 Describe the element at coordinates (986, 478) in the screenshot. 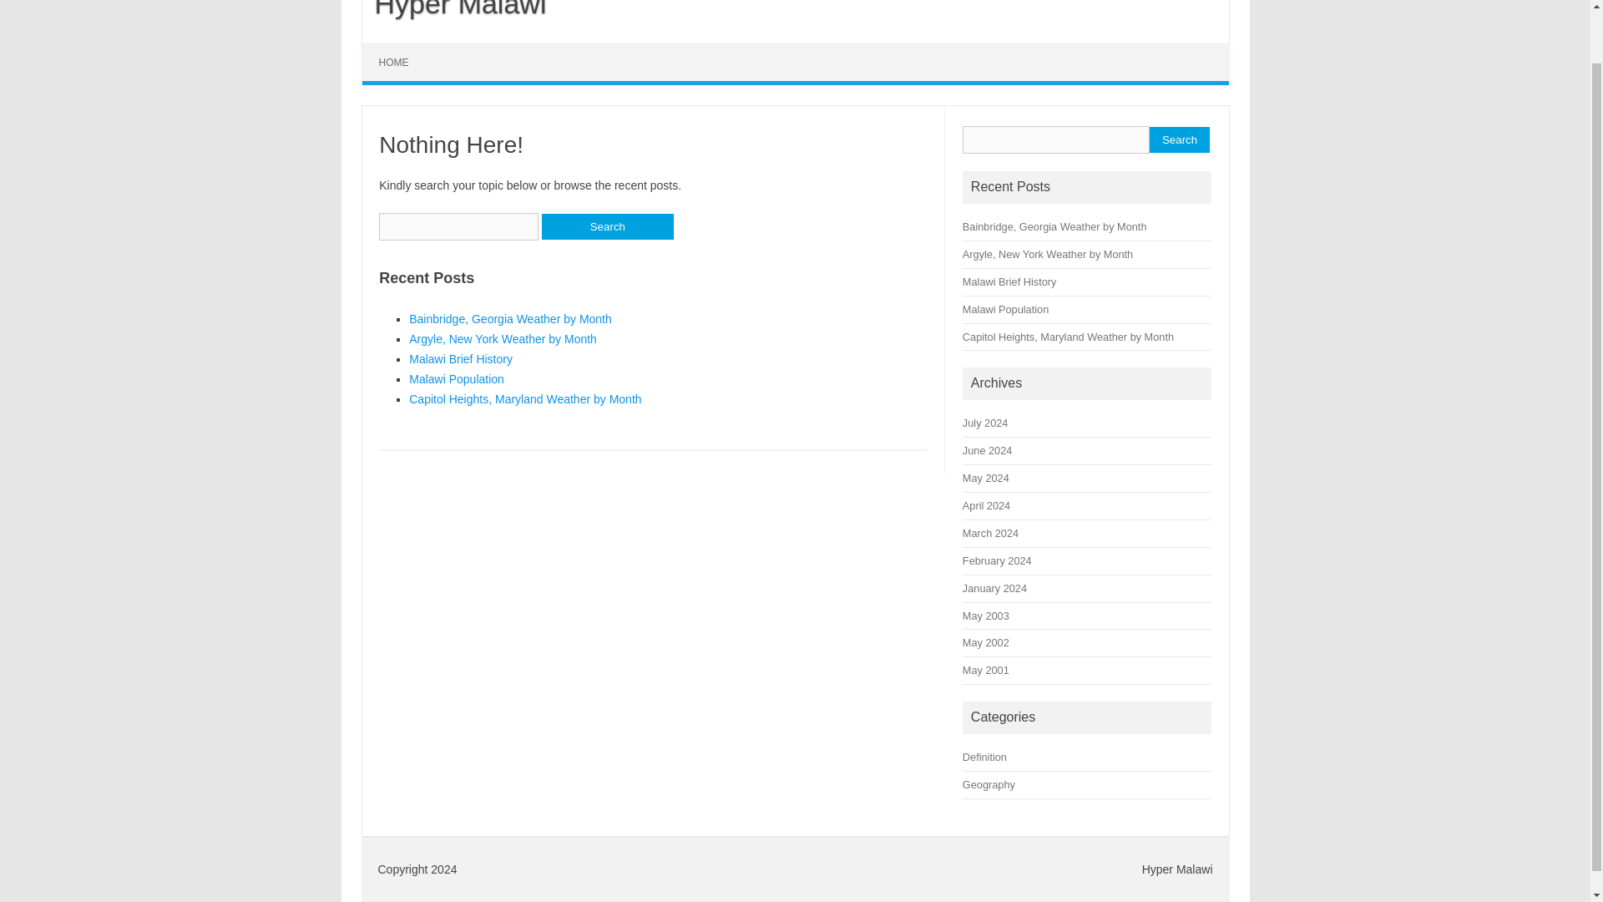

I see `May 2024` at that location.